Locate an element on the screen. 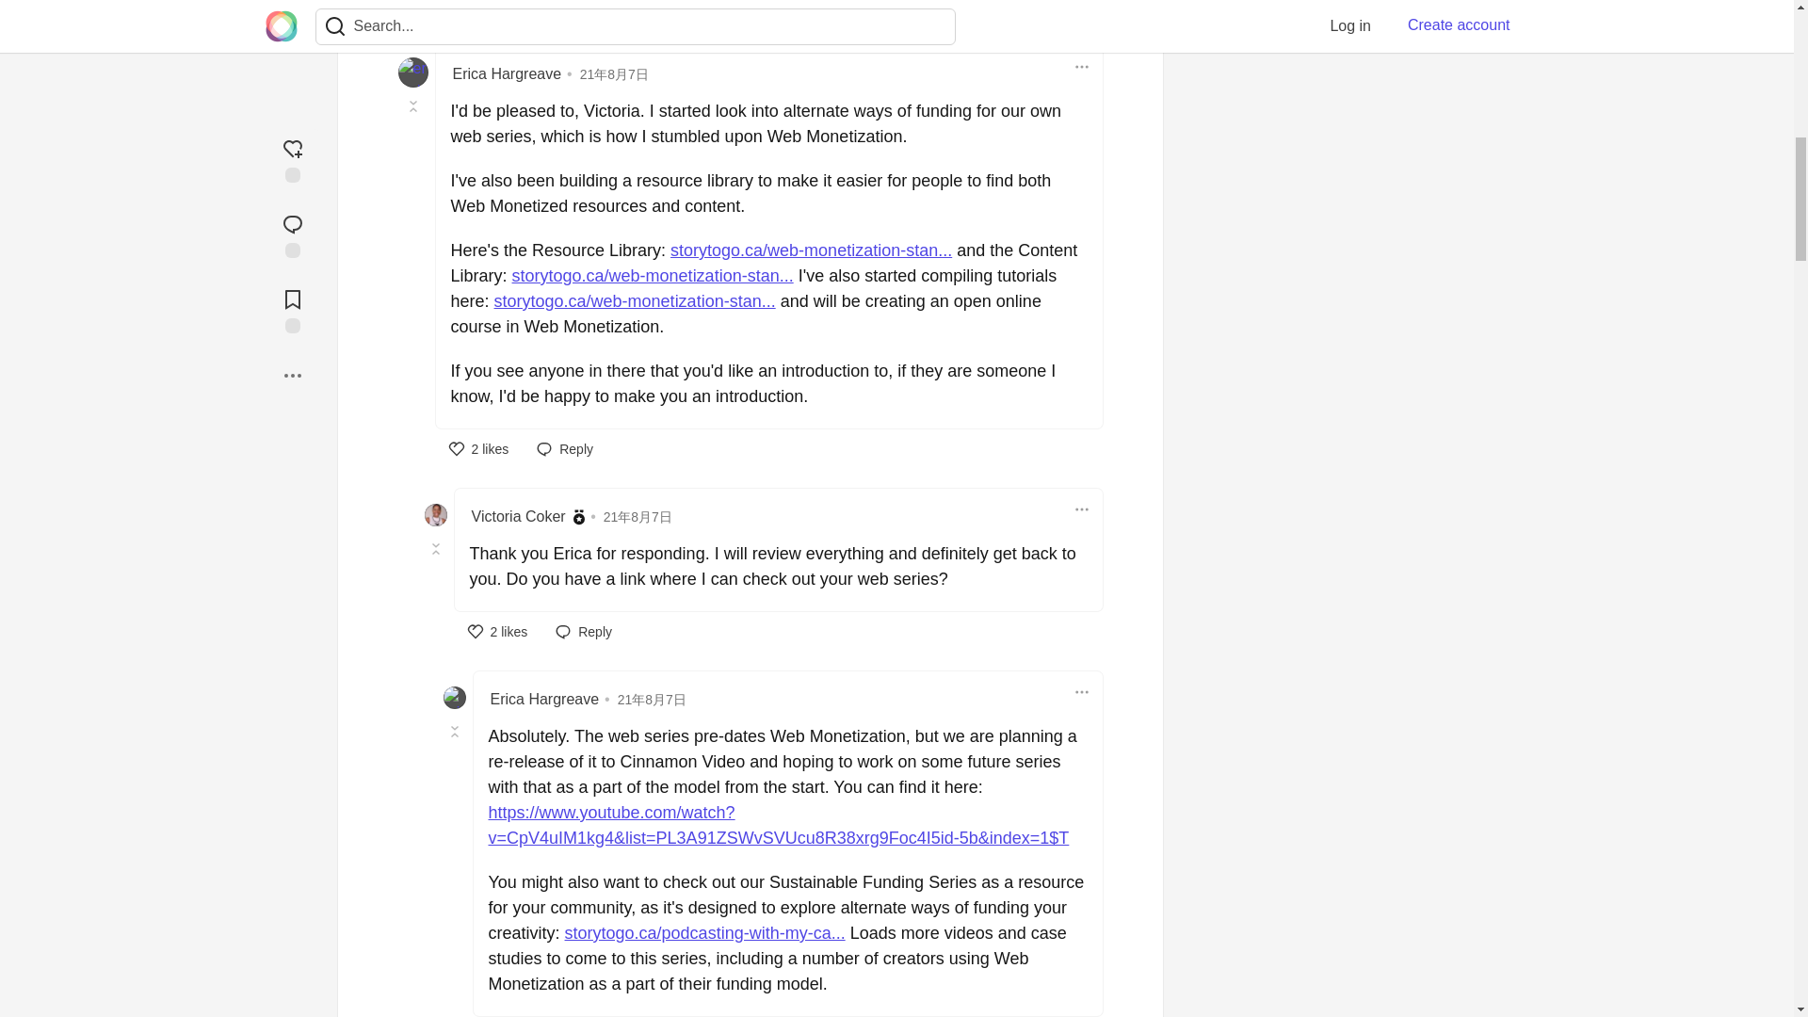 The width and height of the screenshot is (1808, 1017). Dropdown menu is located at coordinates (478, 448).